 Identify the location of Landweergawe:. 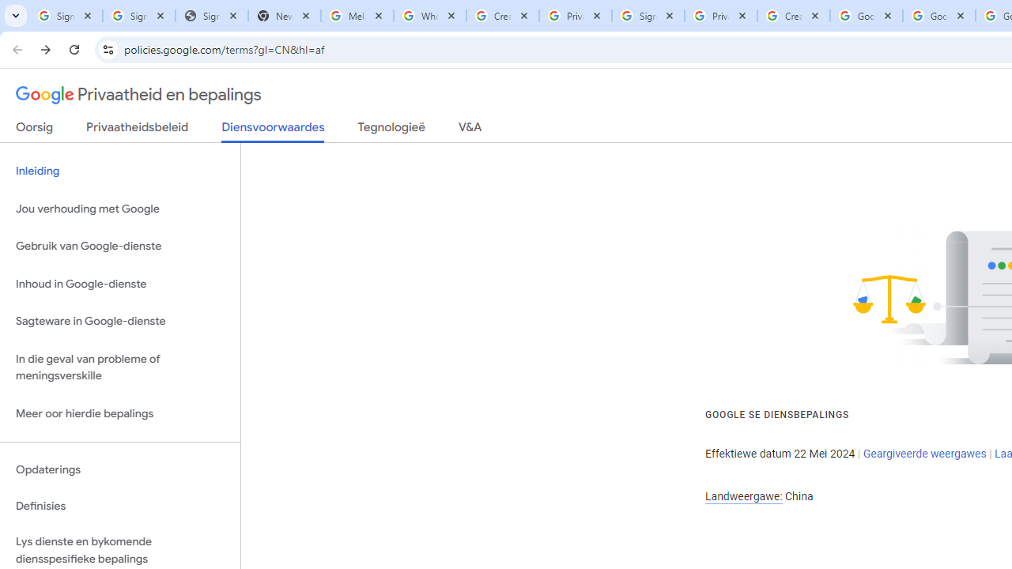
(743, 496).